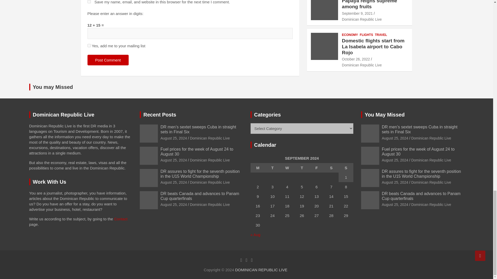 The height and width of the screenshot is (279, 497). I want to click on Papaya reigns supreme among fruits, so click(357, 13).